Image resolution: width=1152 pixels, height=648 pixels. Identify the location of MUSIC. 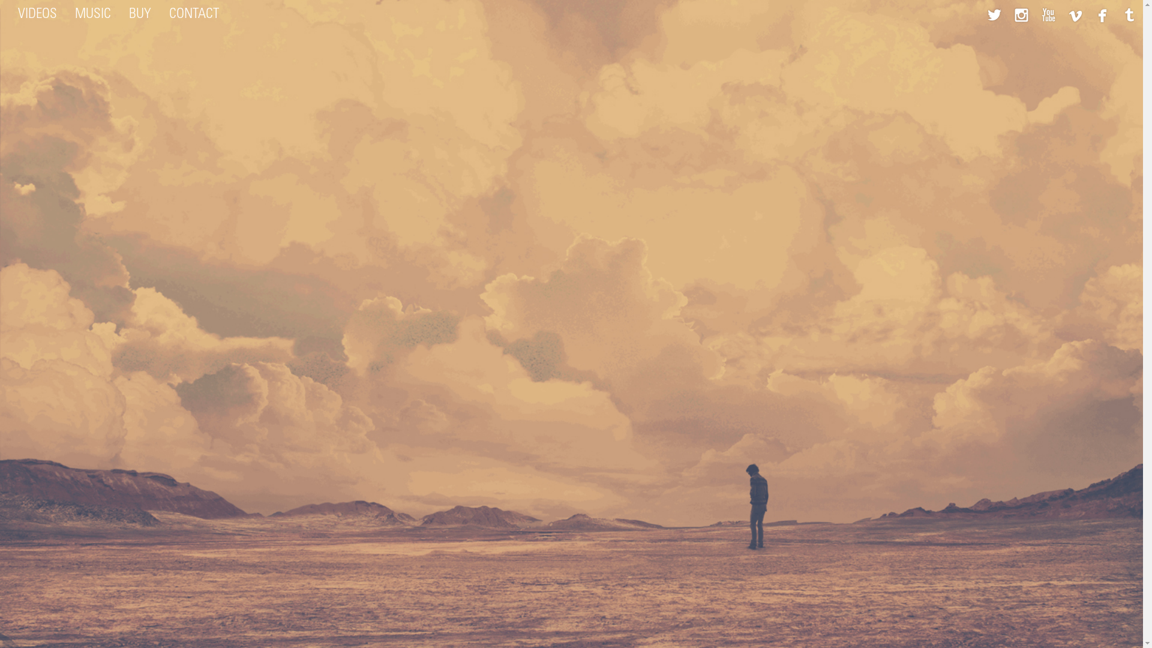
(93, 15).